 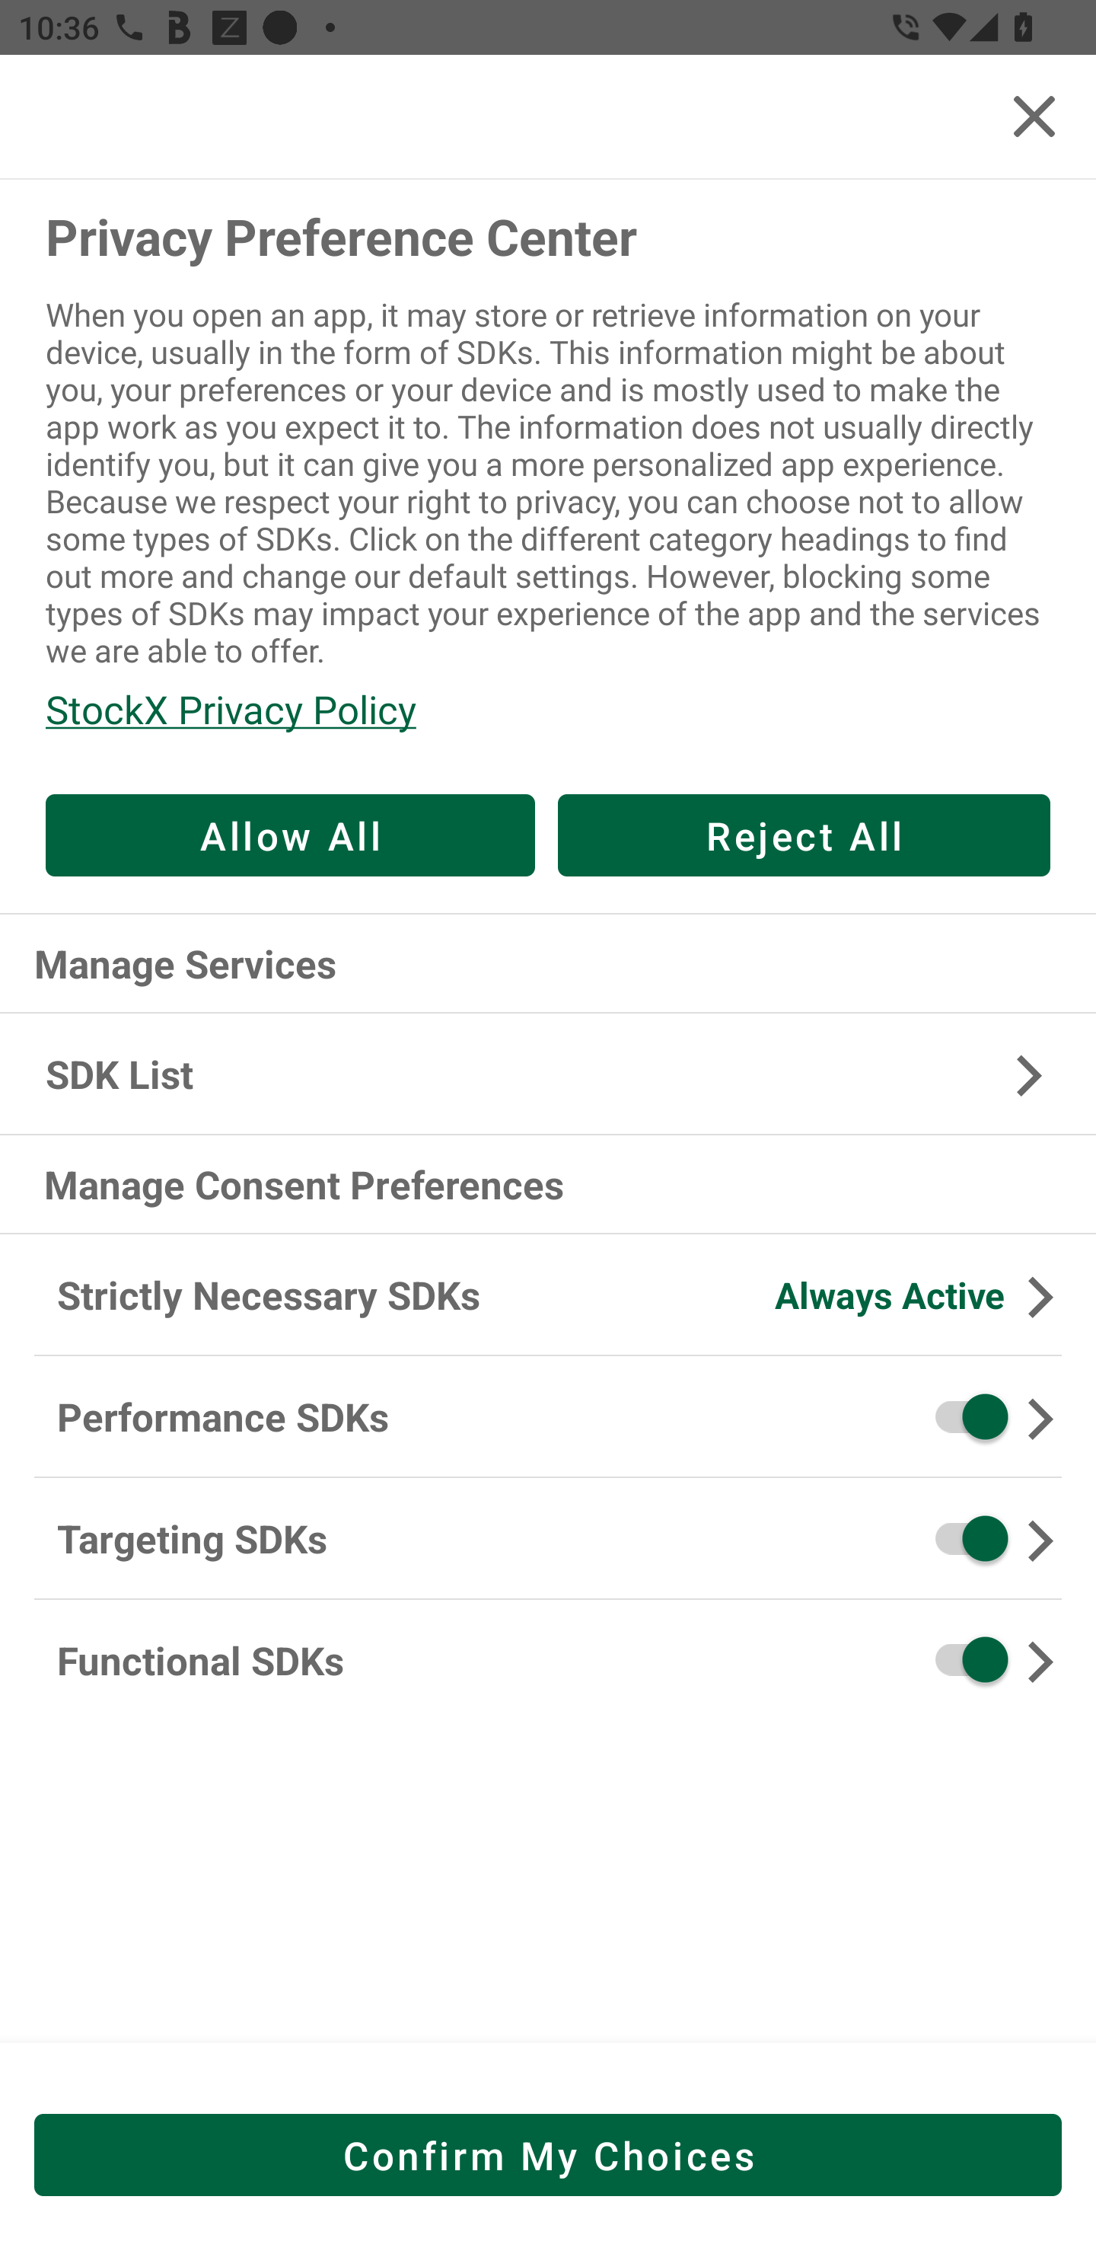 I want to click on Targeting SDKs Consent, so click(x=548, y=1539).